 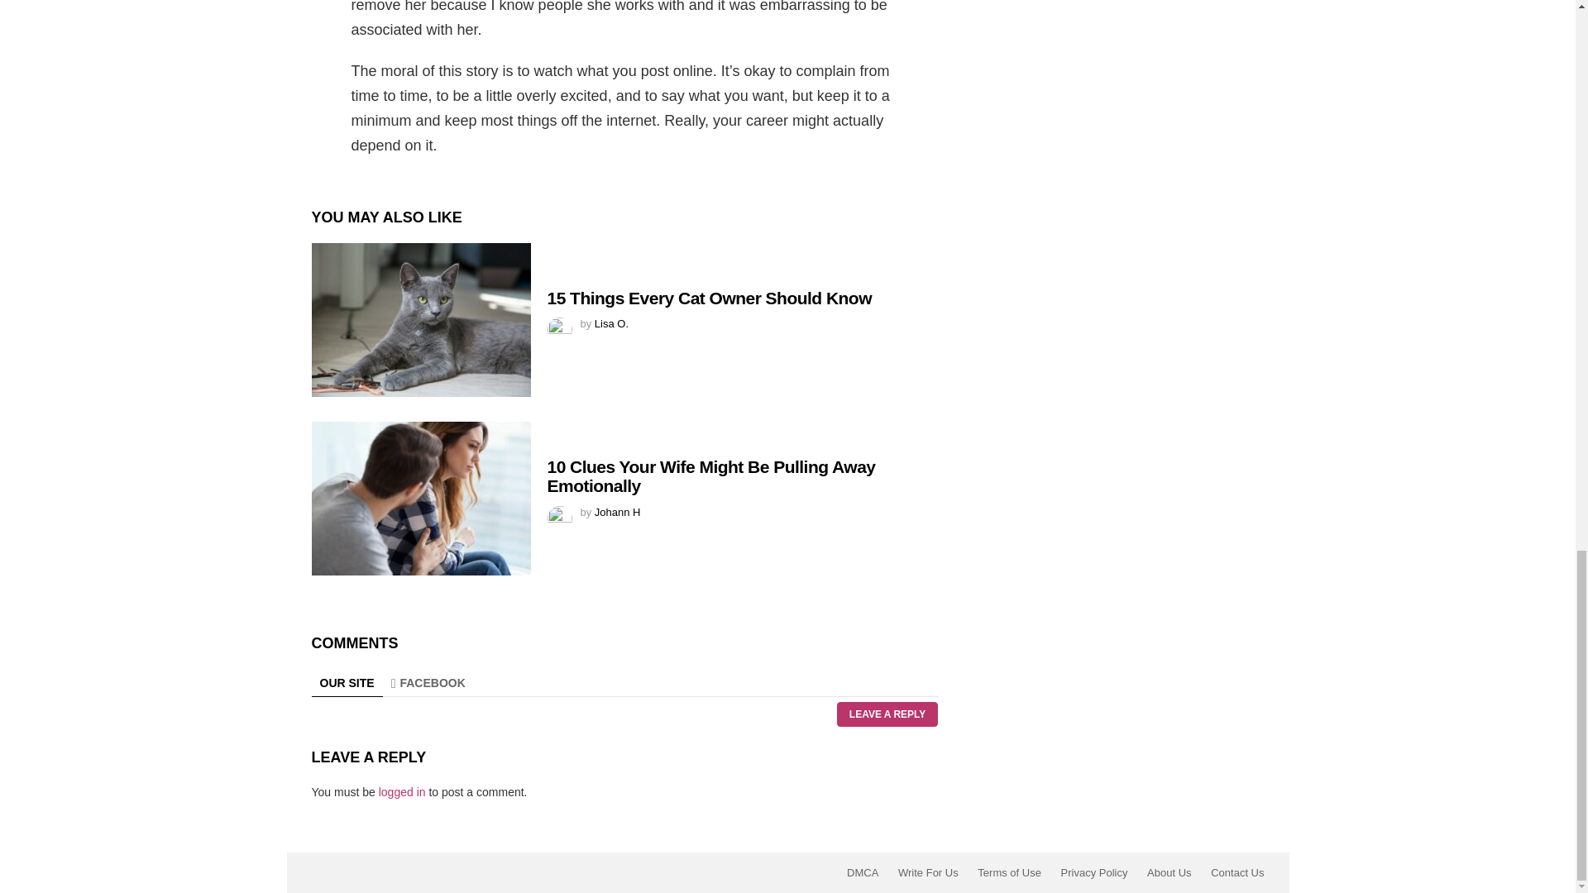 What do you see at coordinates (420, 498) in the screenshot?
I see `10 Clues Your Wife Might Be Pulling Away Emotionally` at bounding box center [420, 498].